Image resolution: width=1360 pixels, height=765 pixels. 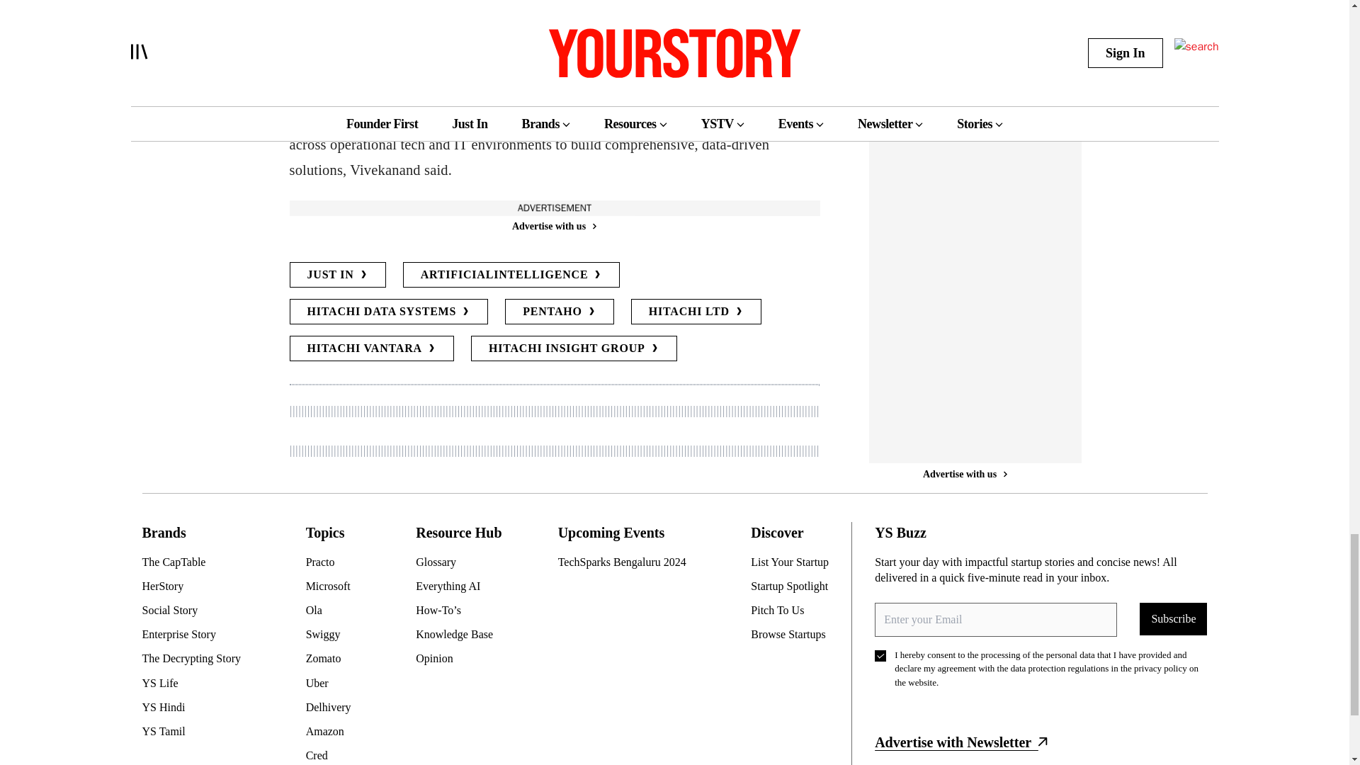 What do you see at coordinates (388, 312) in the screenshot?
I see `HITACHI DATA SYSTEMS` at bounding box center [388, 312].